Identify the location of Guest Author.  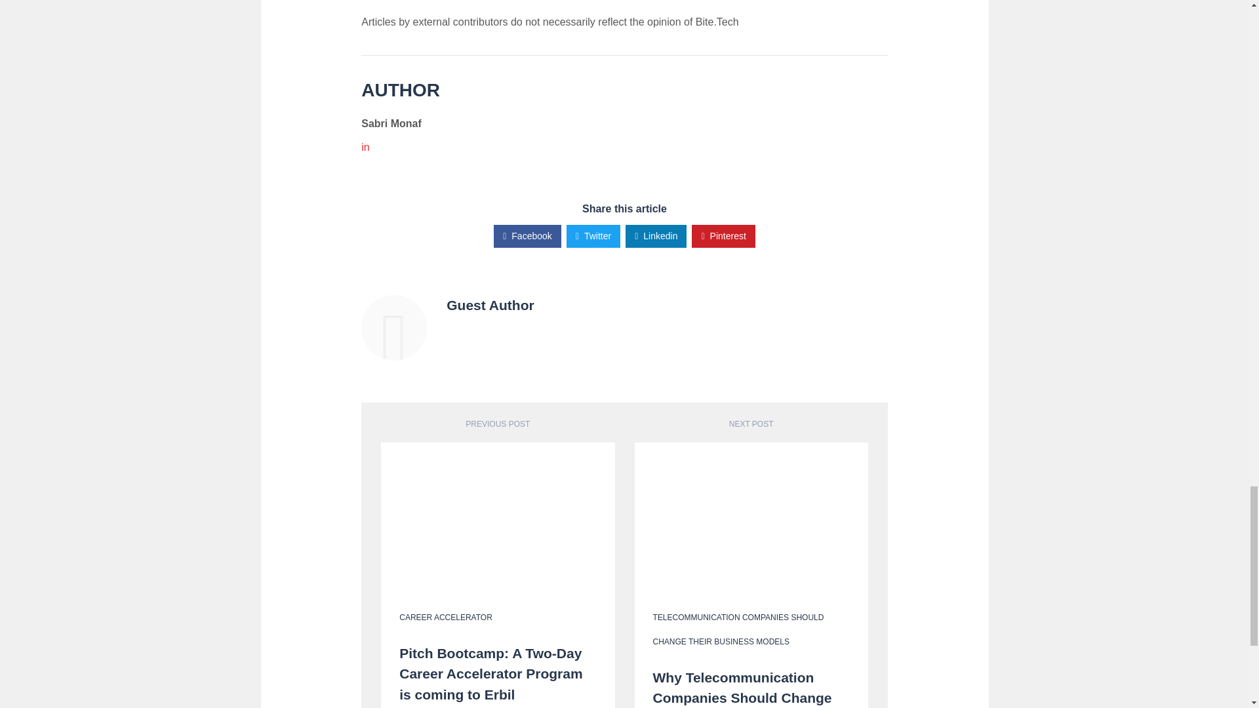
(490, 305).